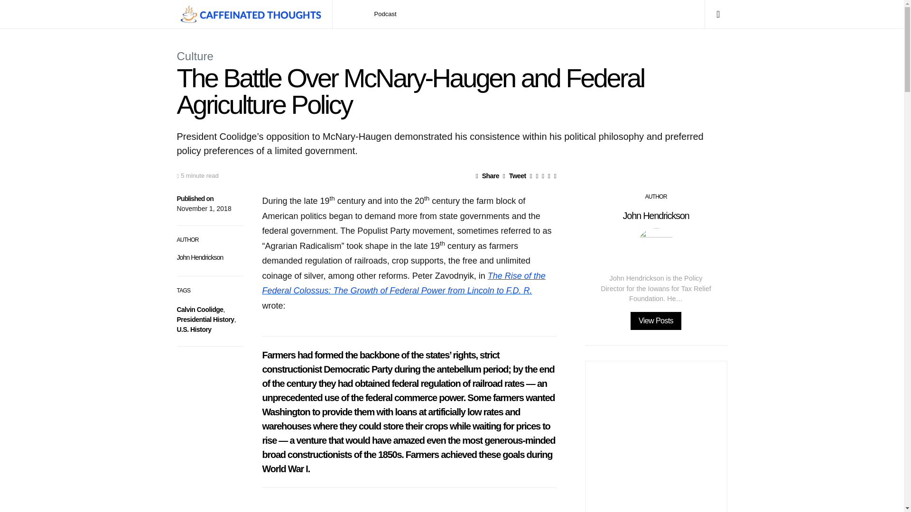 This screenshot has height=512, width=911. What do you see at coordinates (385, 14) in the screenshot?
I see `Podcast` at bounding box center [385, 14].